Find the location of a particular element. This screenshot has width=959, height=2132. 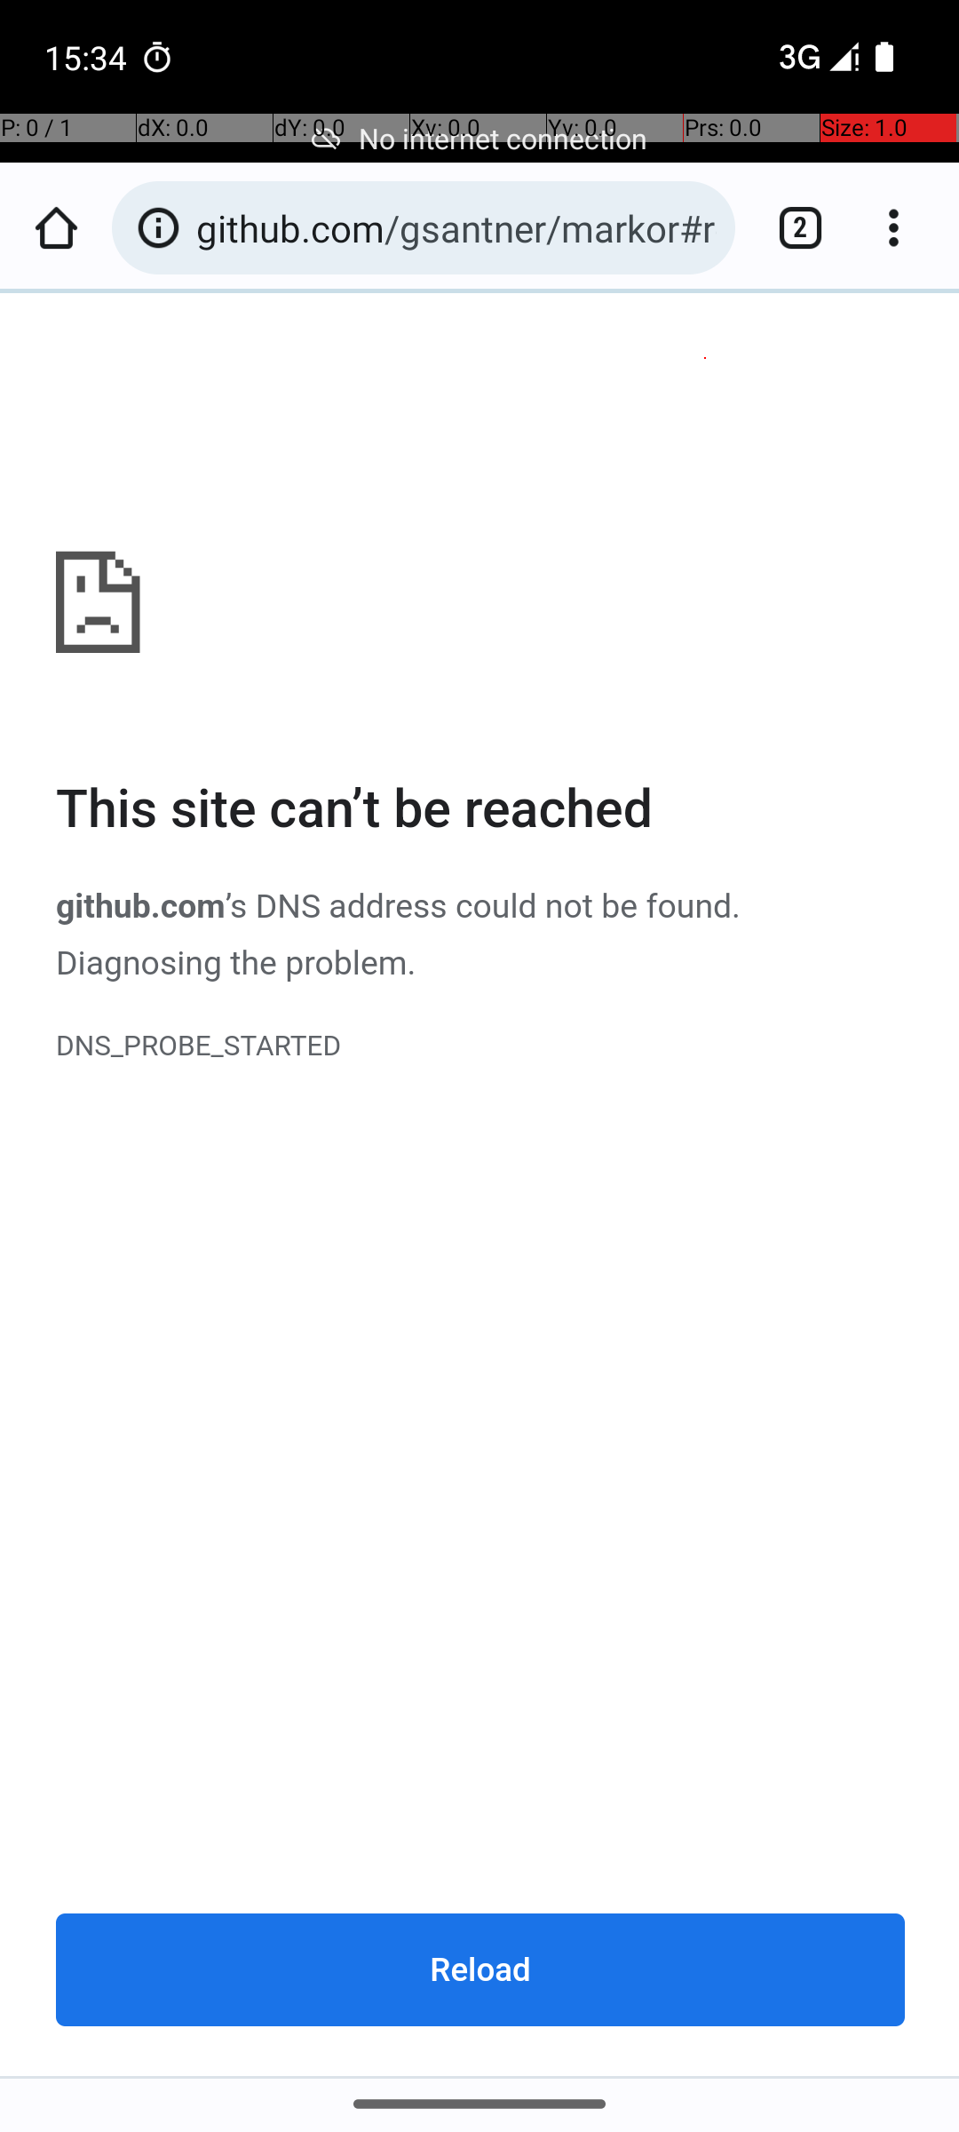

 could not be found. Diagnosing the problem. is located at coordinates (398, 935).